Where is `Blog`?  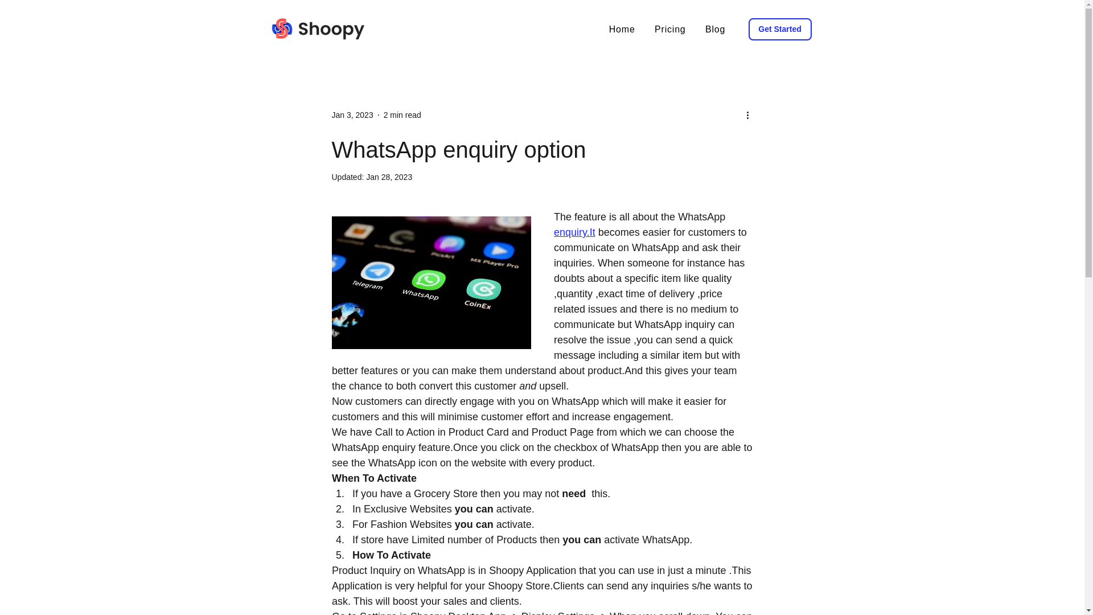
Blog is located at coordinates (716, 30).